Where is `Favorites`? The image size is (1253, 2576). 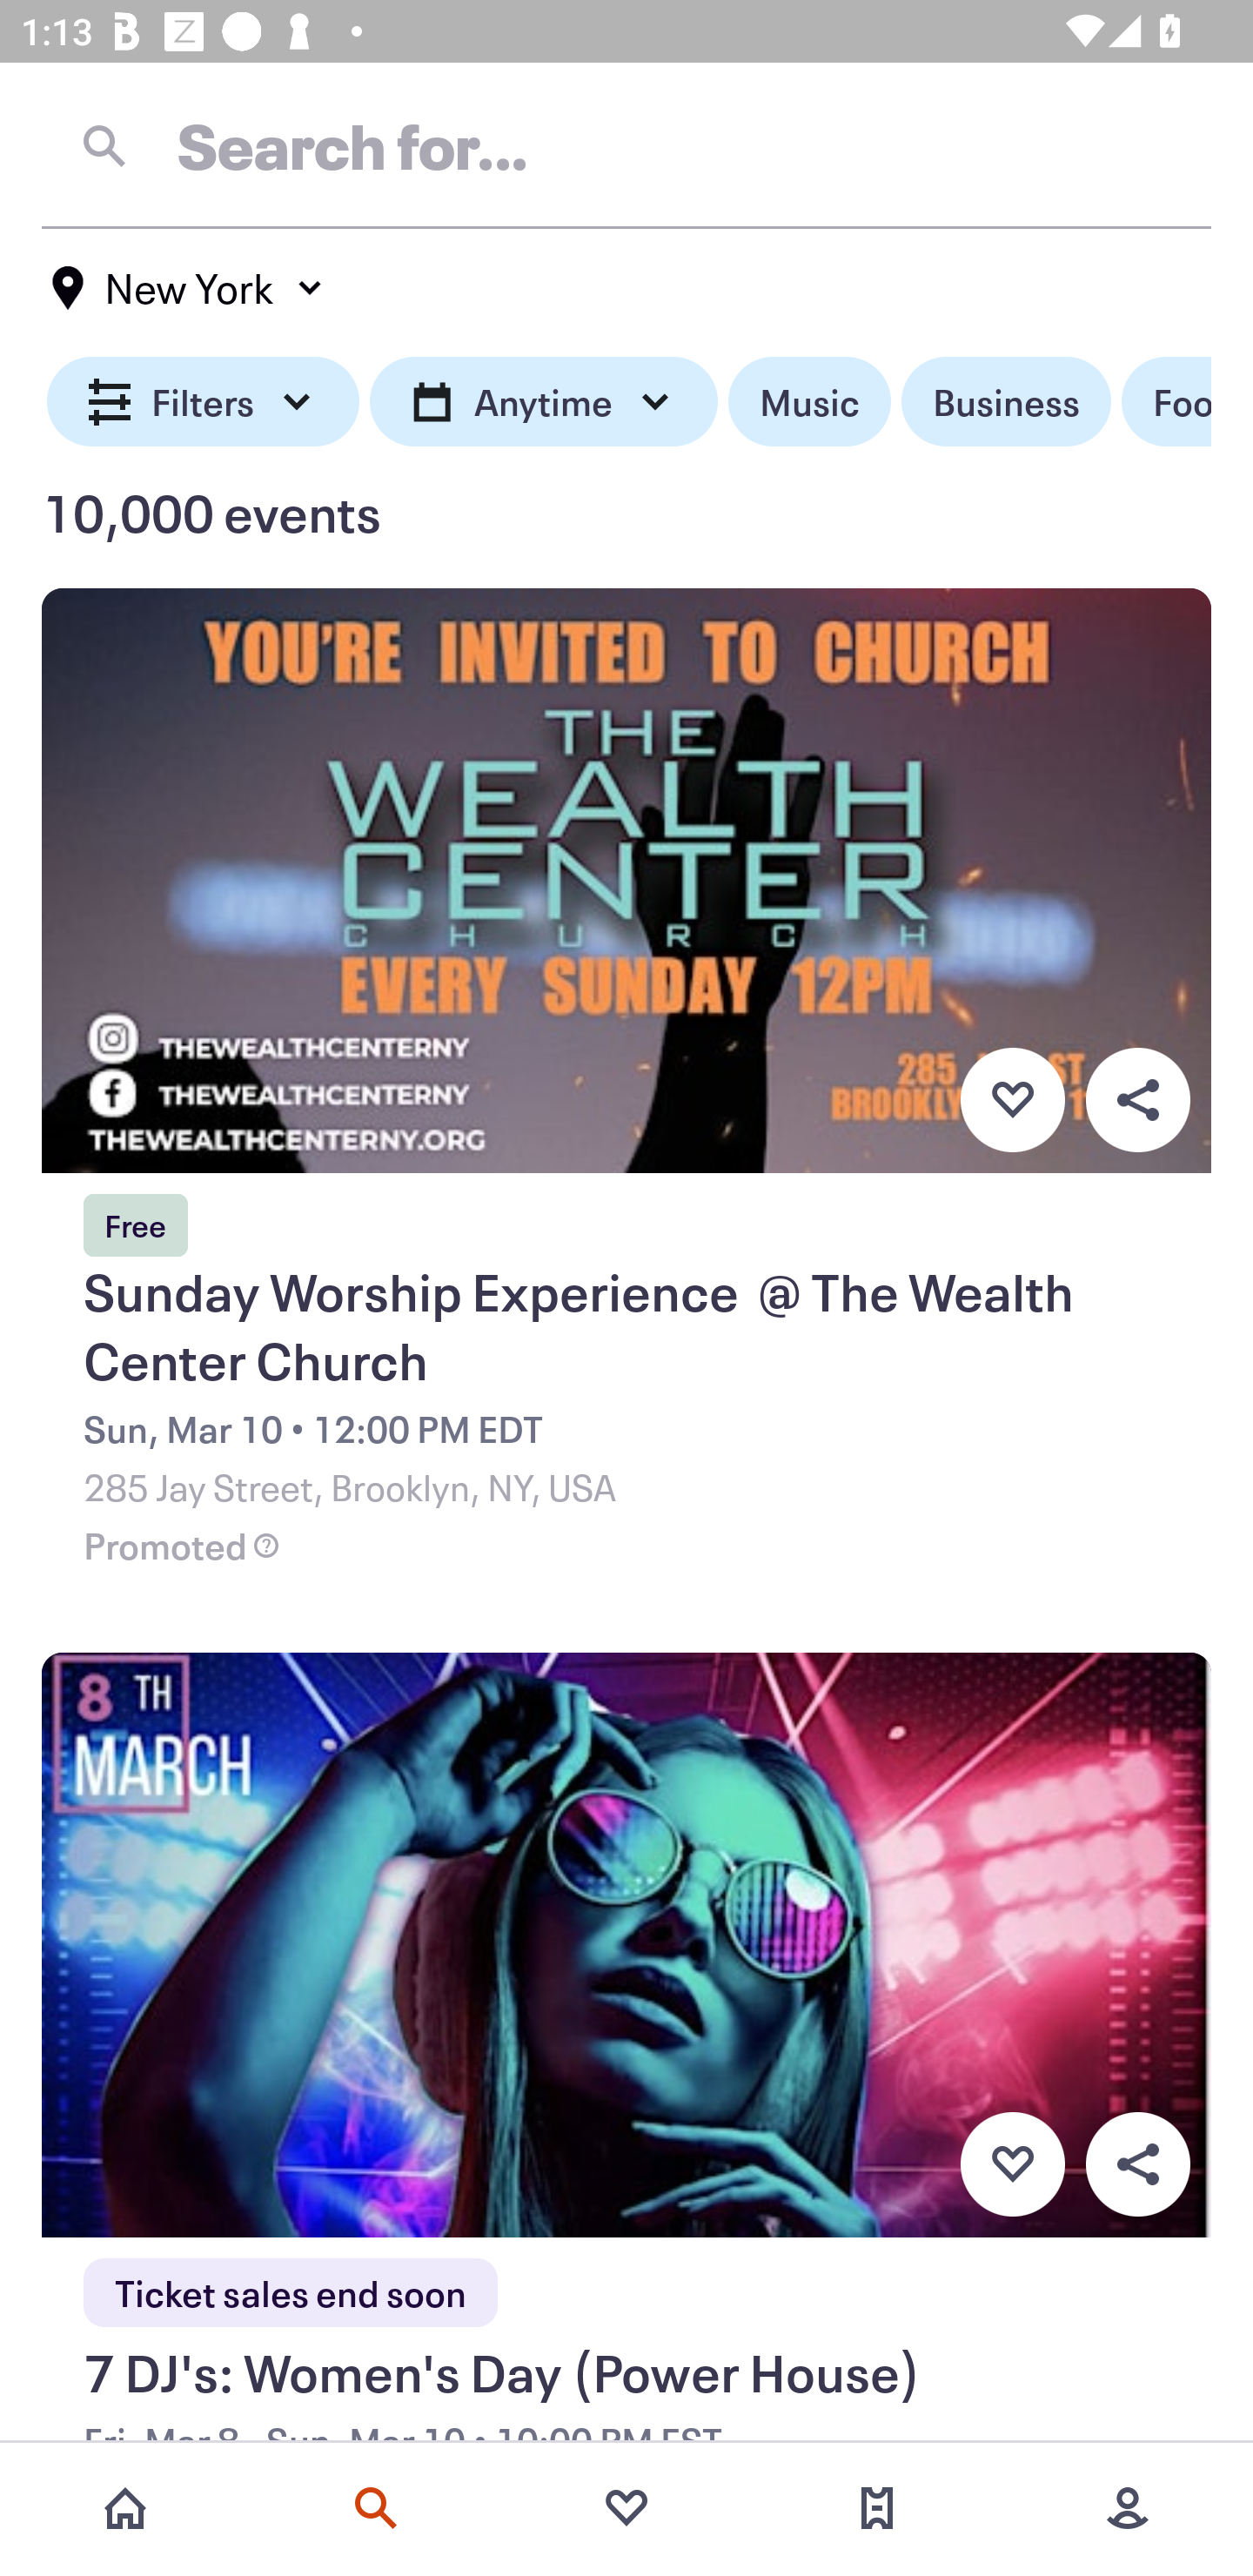
Favorites is located at coordinates (626, 2508).